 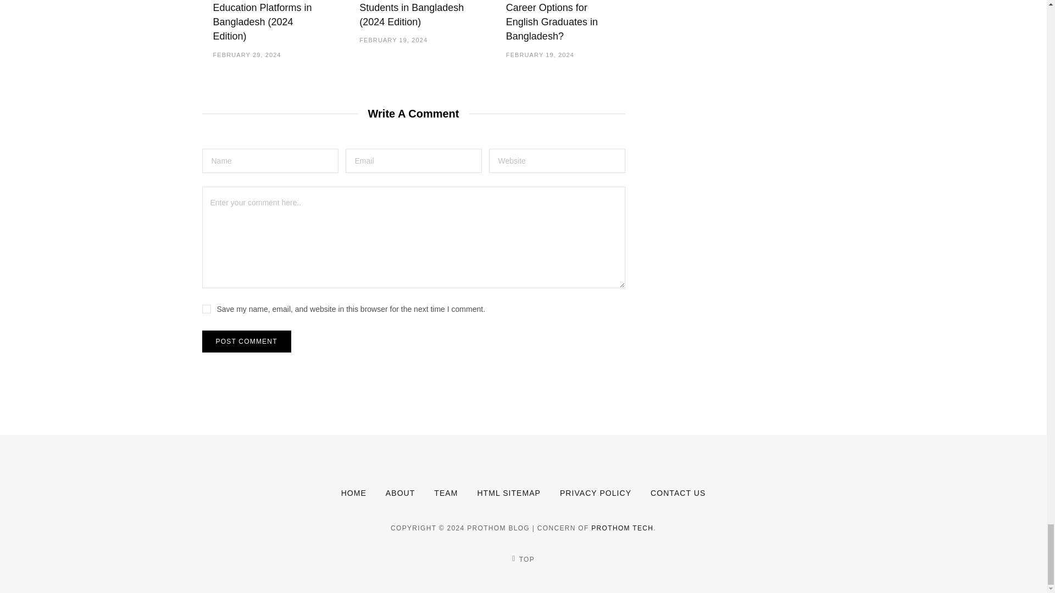 What do you see at coordinates (246, 341) in the screenshot?
I see `Post Comment` at bounding box center [246, 341].